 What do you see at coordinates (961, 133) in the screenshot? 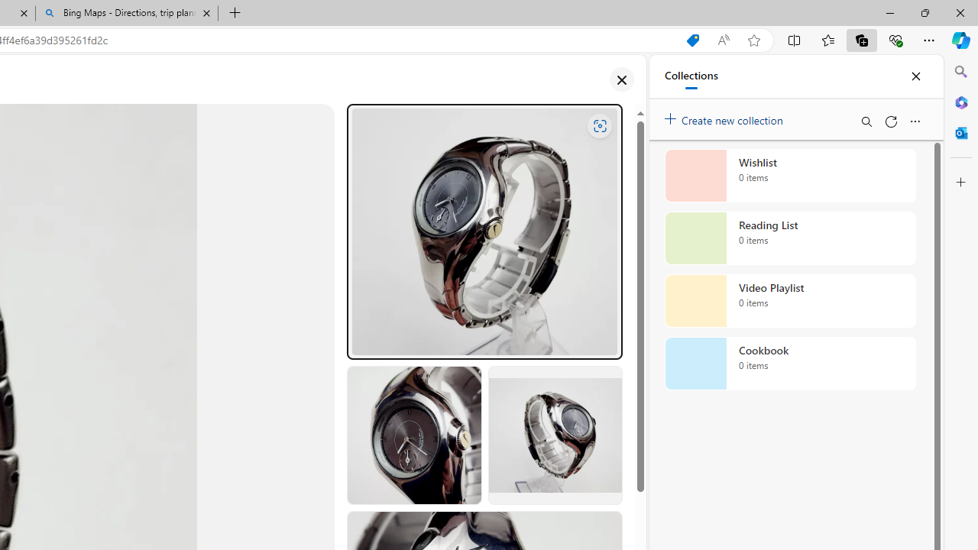
I see `Outlook` at bounding box center [961, 133].